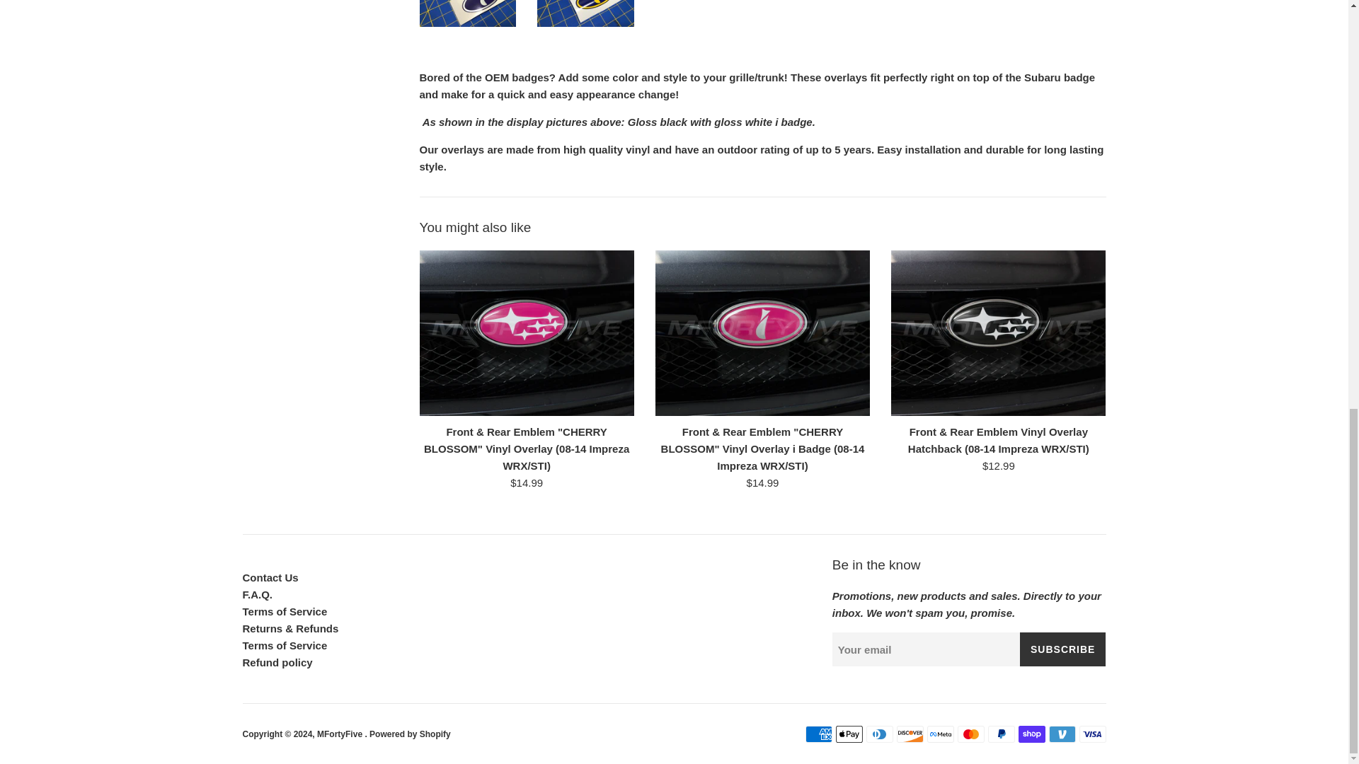 Image resolution: width=1359 pixels, height=764 pixels. Describe the element at coordinates (879, 734) in the screenshot. I see `Diners Club` at that location.